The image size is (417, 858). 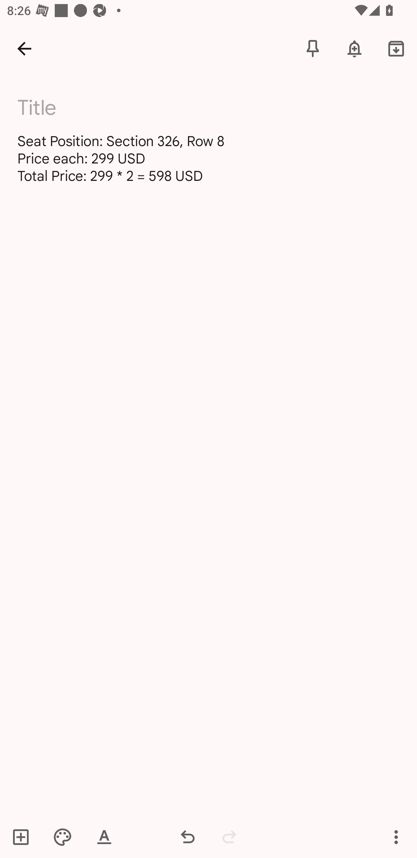 What do you see at coordinates (188, 837) in the screenshot?
I see `Undo` at bounding box center [188, 837].